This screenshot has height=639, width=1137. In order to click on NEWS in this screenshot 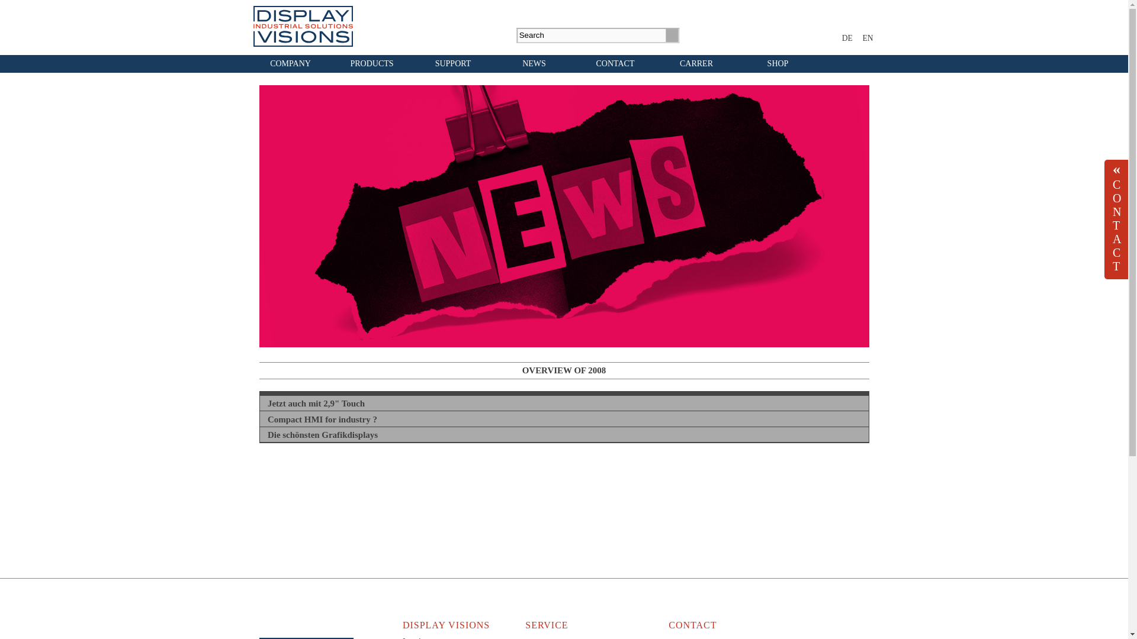, I will do `click(534, 64)`.